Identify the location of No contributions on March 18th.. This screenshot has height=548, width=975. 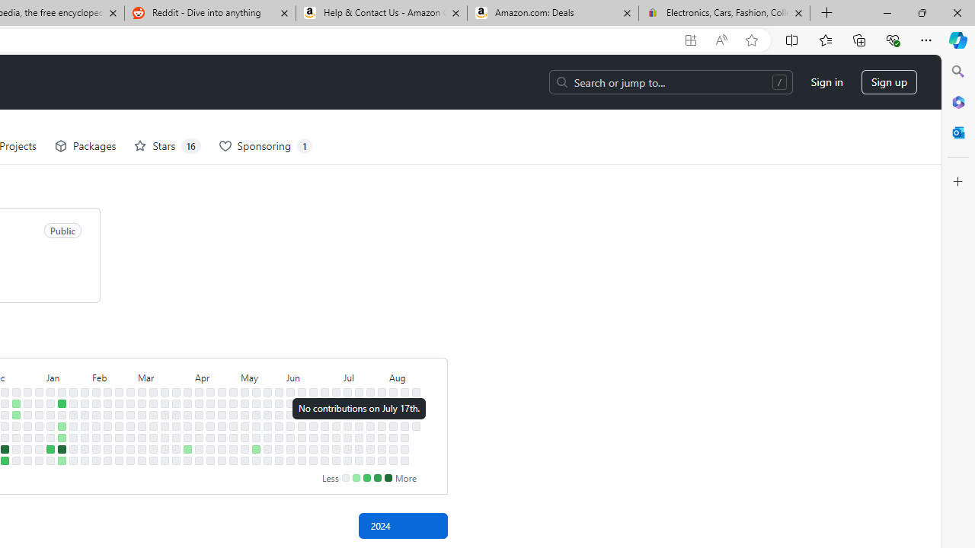
(165, 403).